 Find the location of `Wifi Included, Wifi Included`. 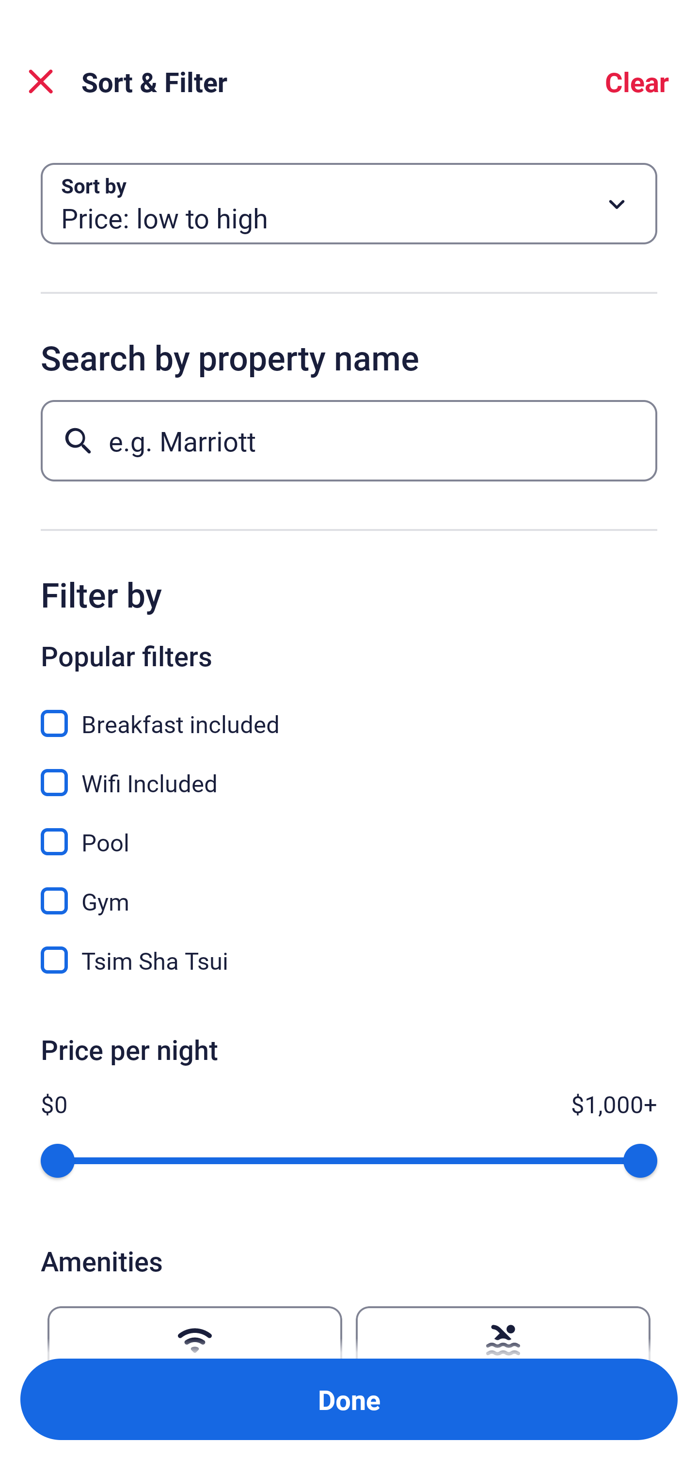

Wifi Included, Wifi Included is located at coordinates (349, 772).